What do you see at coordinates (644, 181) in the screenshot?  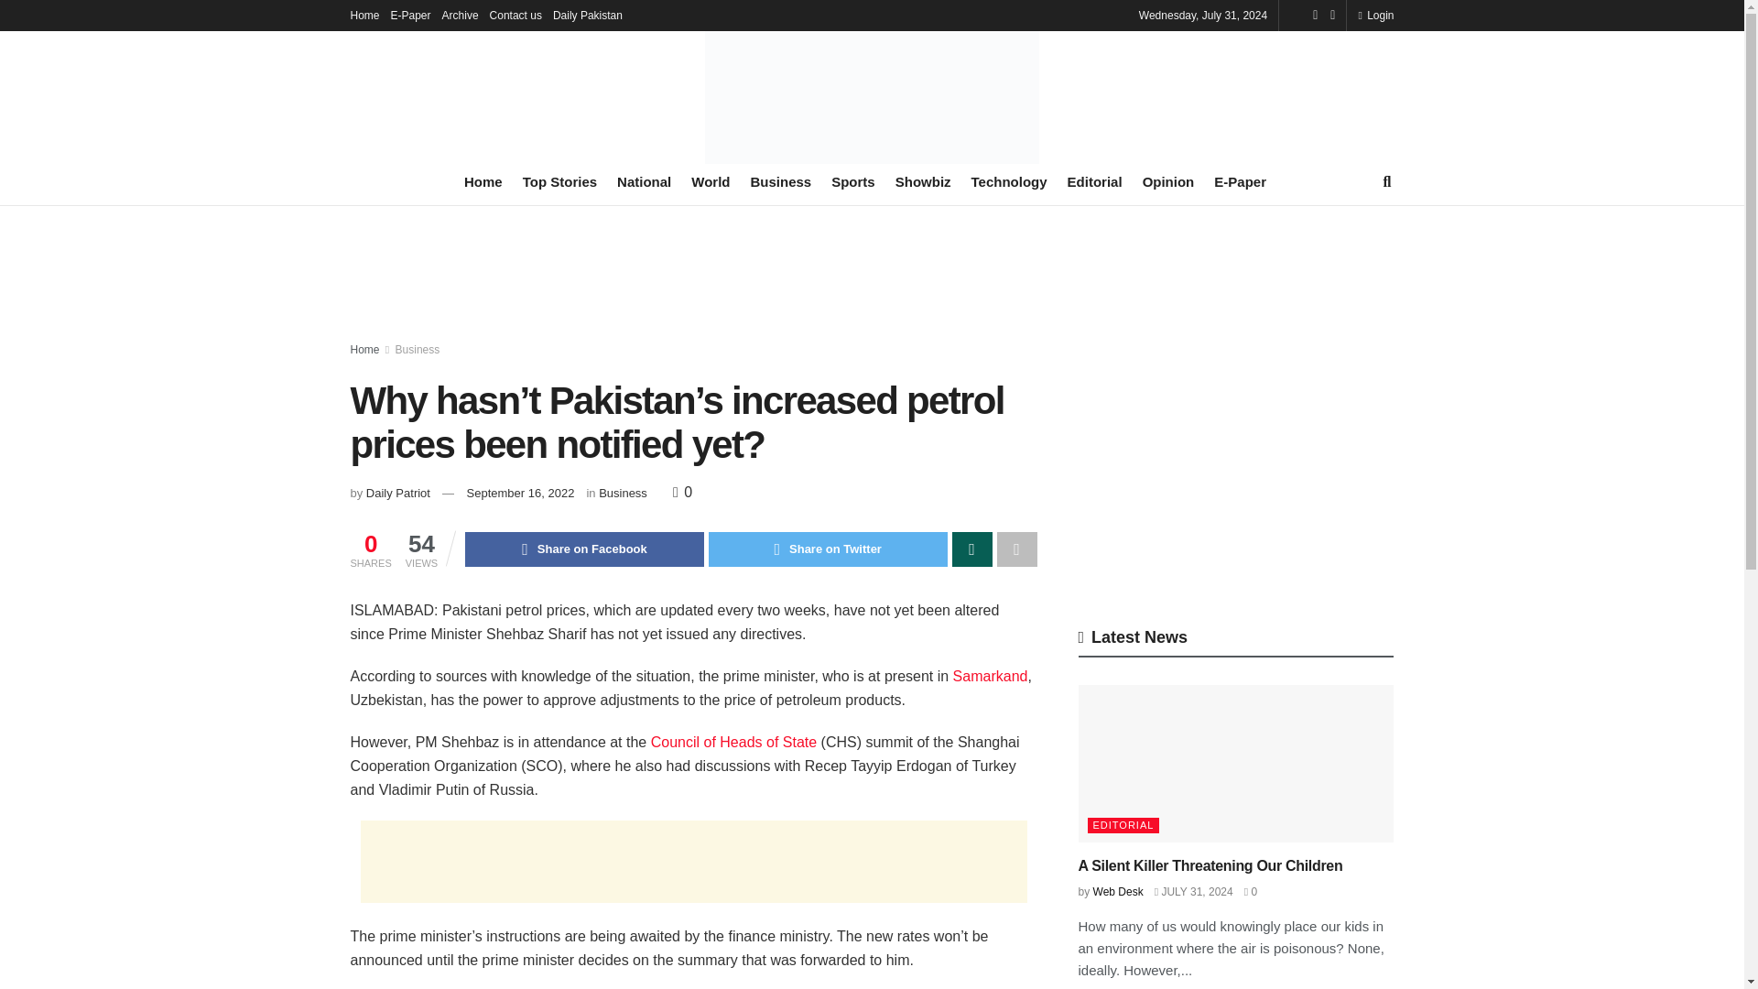 I see `National` at bounding box center [644, 181].